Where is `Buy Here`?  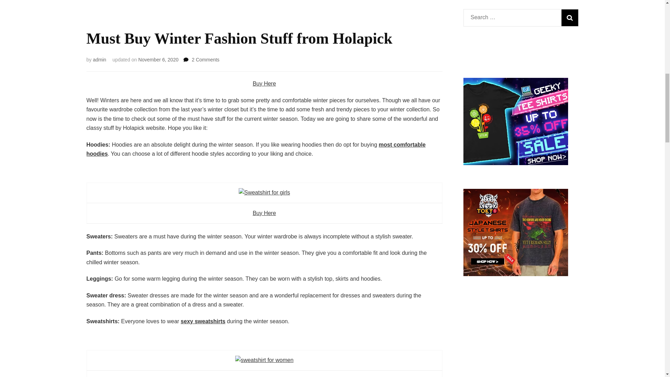 Buy Here is located at coordinates (264, 84).